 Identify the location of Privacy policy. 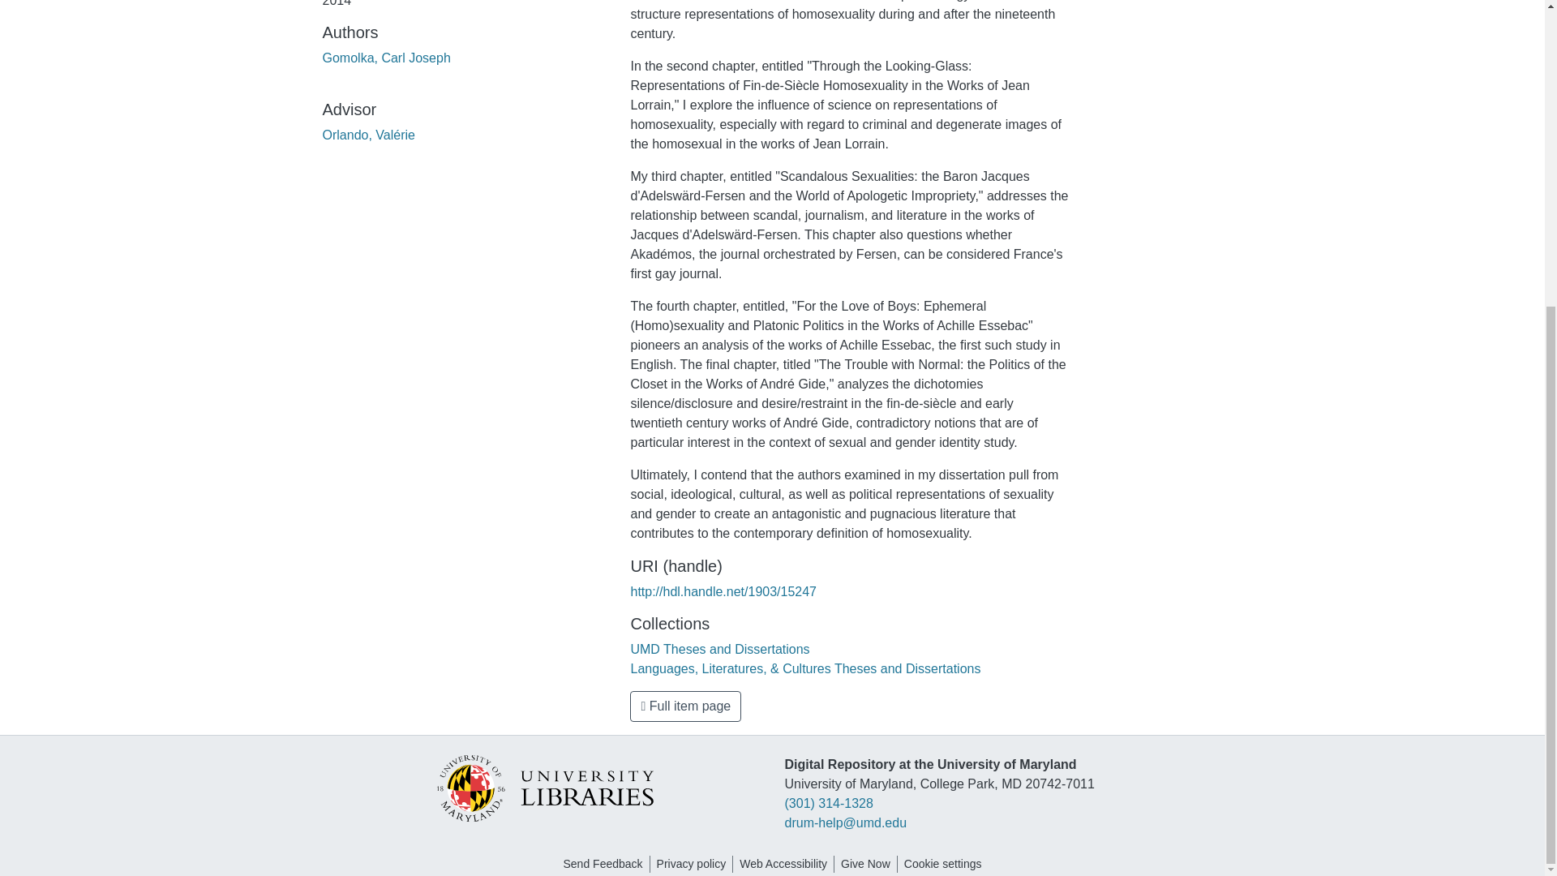
(692, 864).